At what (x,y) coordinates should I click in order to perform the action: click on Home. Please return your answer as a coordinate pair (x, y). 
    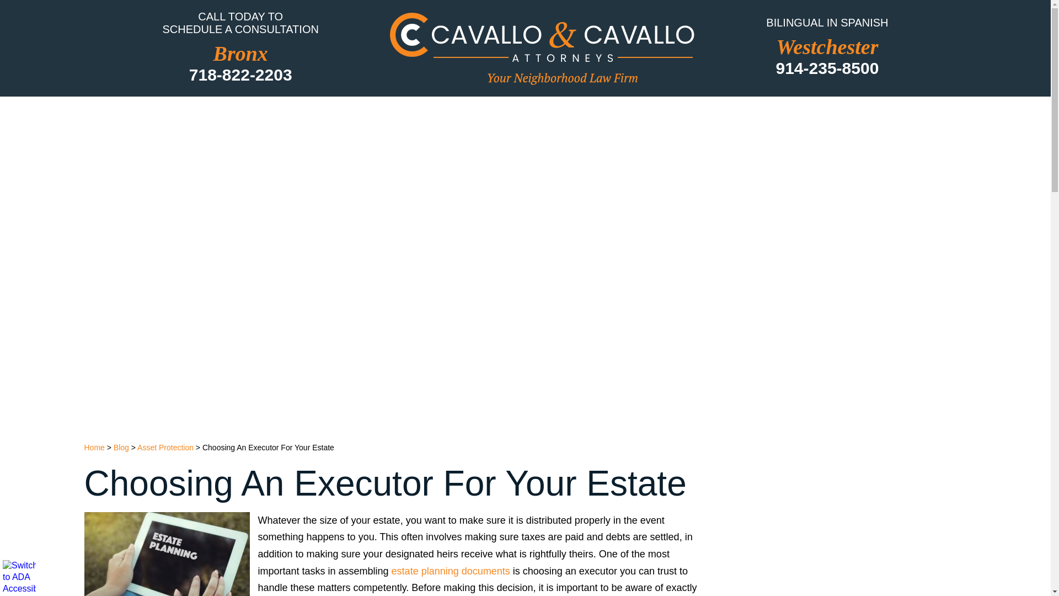
    Looking at the image, I should click on (94, 447).